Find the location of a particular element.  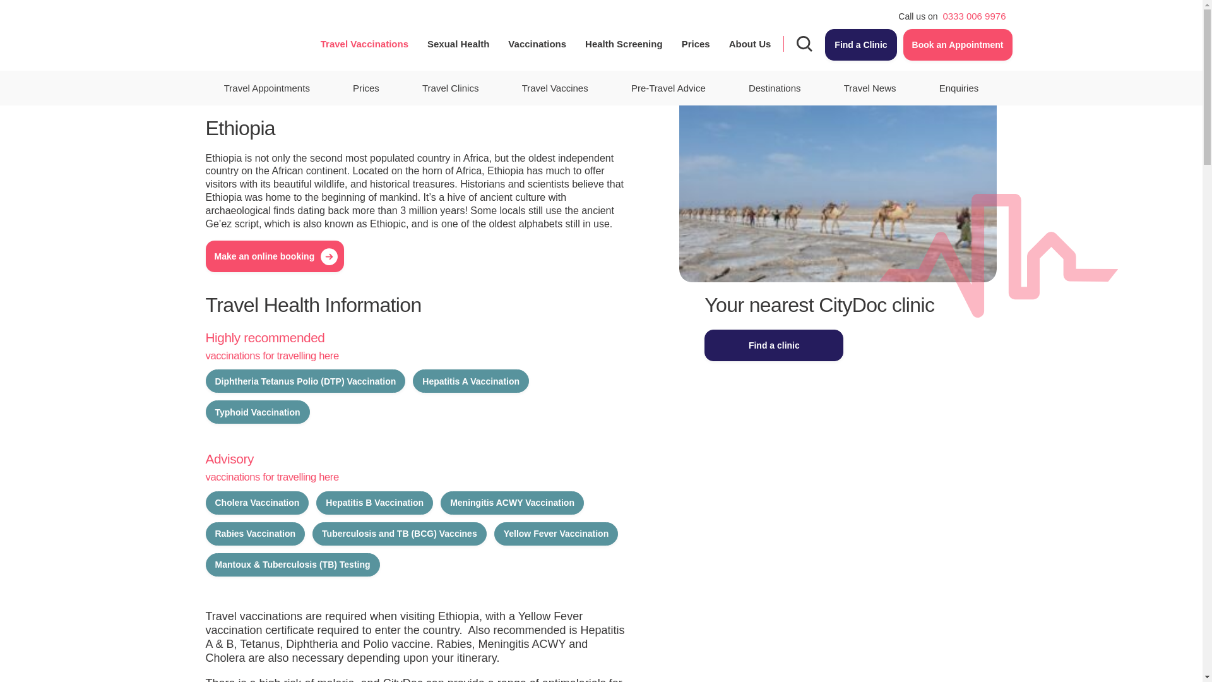

Prices is located at coordinates (696, 44).